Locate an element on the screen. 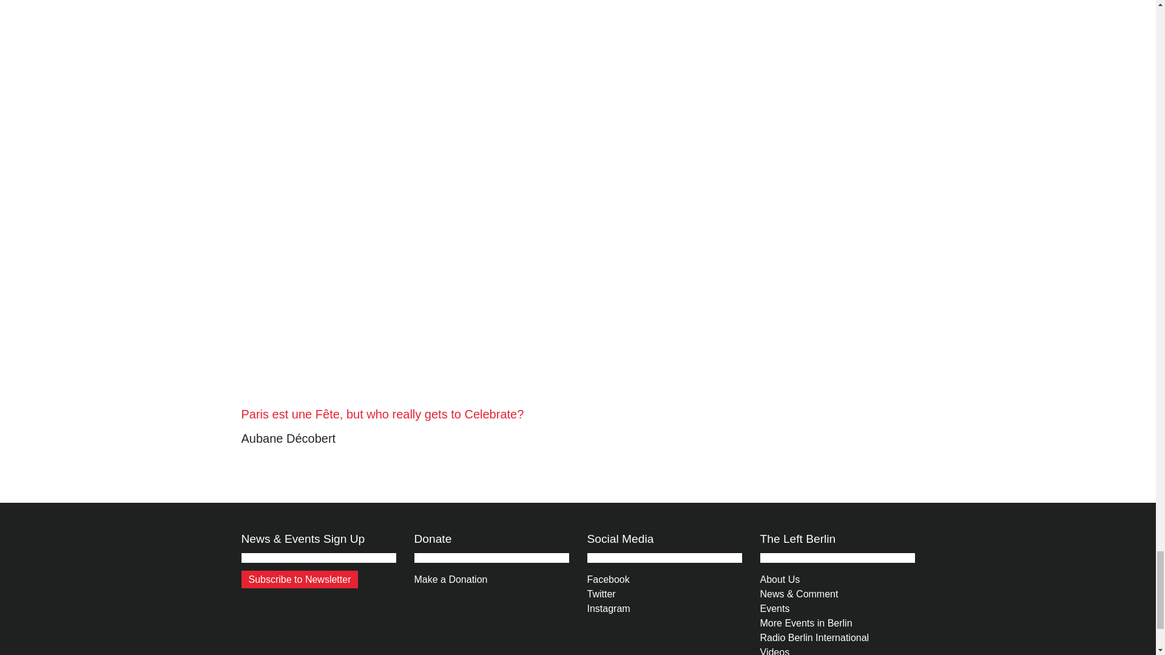  Instagram is located at coordinates (608, 608).